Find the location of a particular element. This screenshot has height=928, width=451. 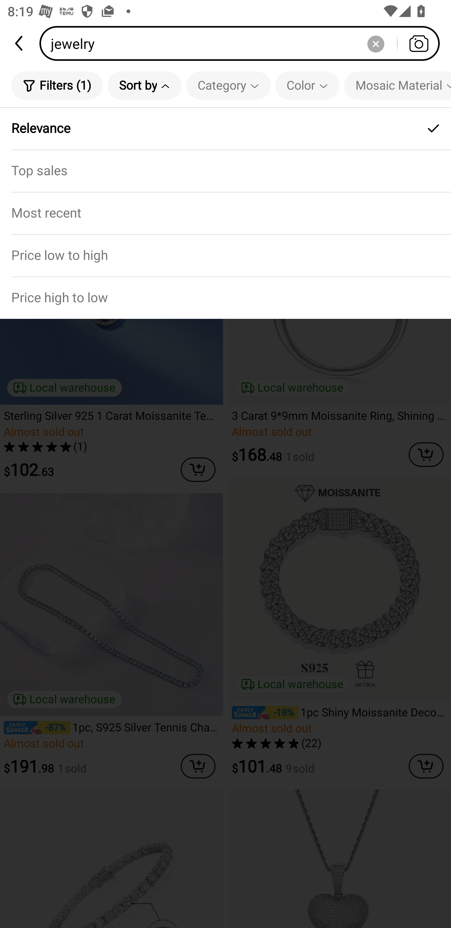

Delete search history is located at coordinates (376, 43).